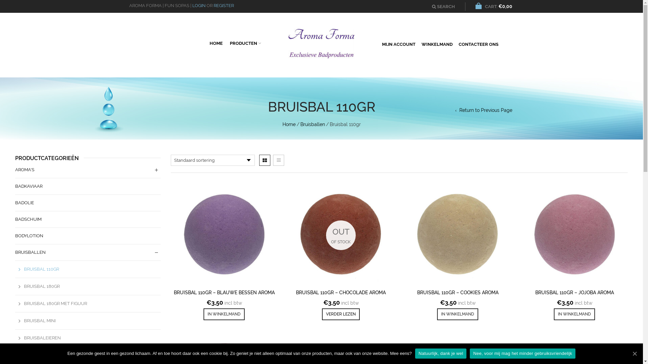 The height and width of the screenshot is (364, 648). What do you see at coordinates (574, 235) in the screenshot?
I see `Bruisbal 110gr - Jojoba aroma` at bounding box center [574, 235].